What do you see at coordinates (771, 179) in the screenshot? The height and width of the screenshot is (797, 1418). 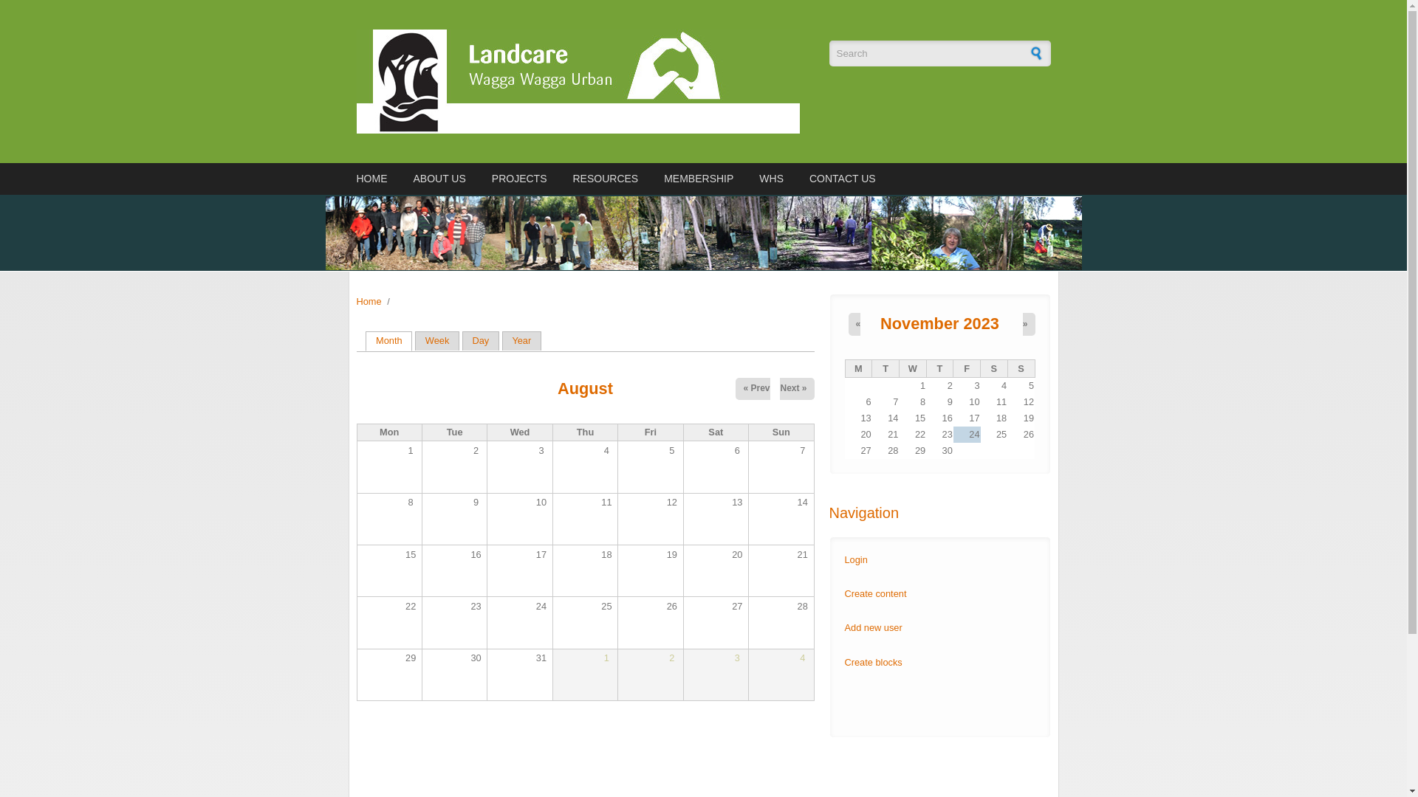 I see `WHS` at bounding box center [771, 179].